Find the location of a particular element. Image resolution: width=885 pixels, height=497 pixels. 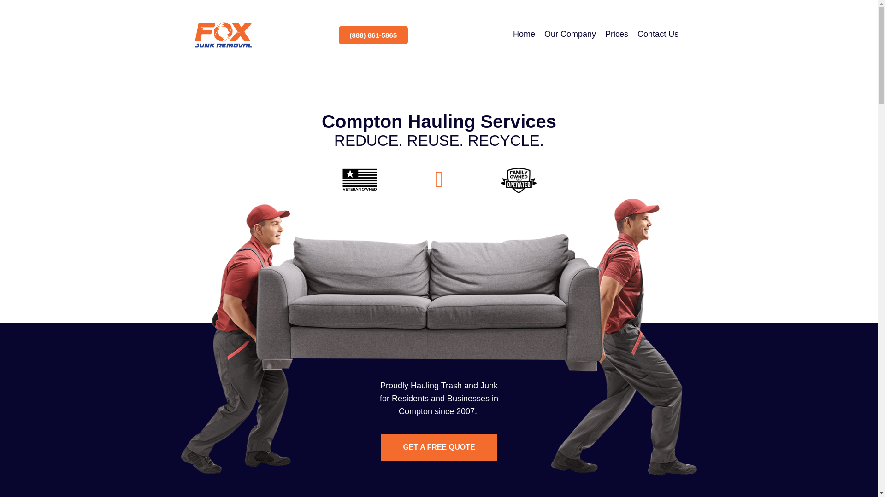

Our Company is located at coordinates (570, 35).